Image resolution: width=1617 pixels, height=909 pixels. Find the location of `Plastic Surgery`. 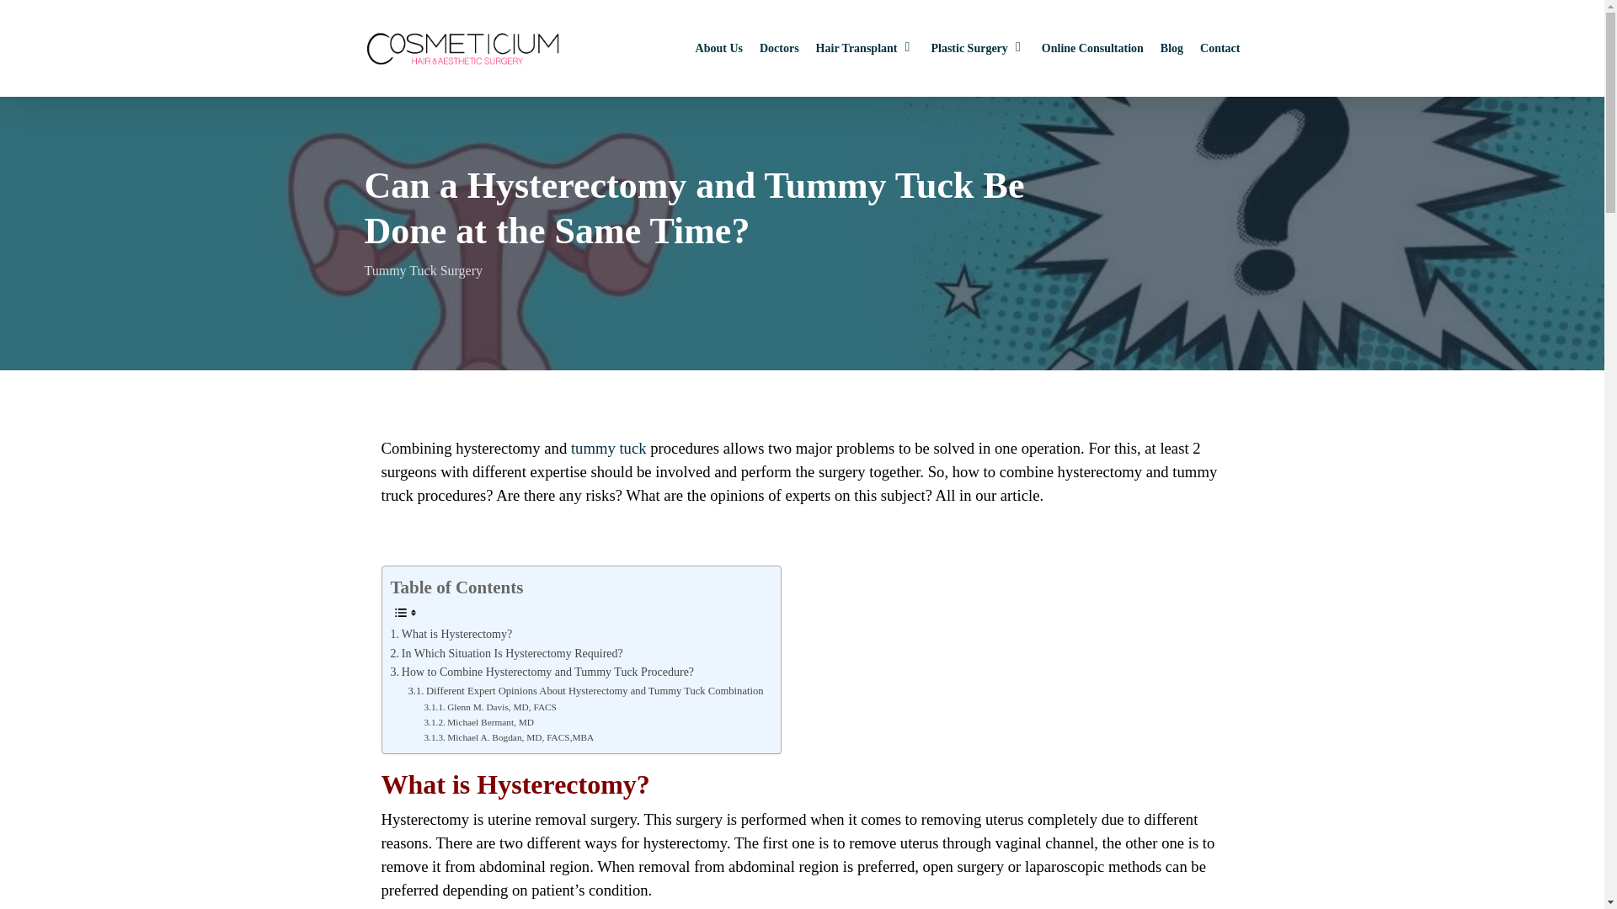

Plastic Surgery is located at coordinates (977, 49).